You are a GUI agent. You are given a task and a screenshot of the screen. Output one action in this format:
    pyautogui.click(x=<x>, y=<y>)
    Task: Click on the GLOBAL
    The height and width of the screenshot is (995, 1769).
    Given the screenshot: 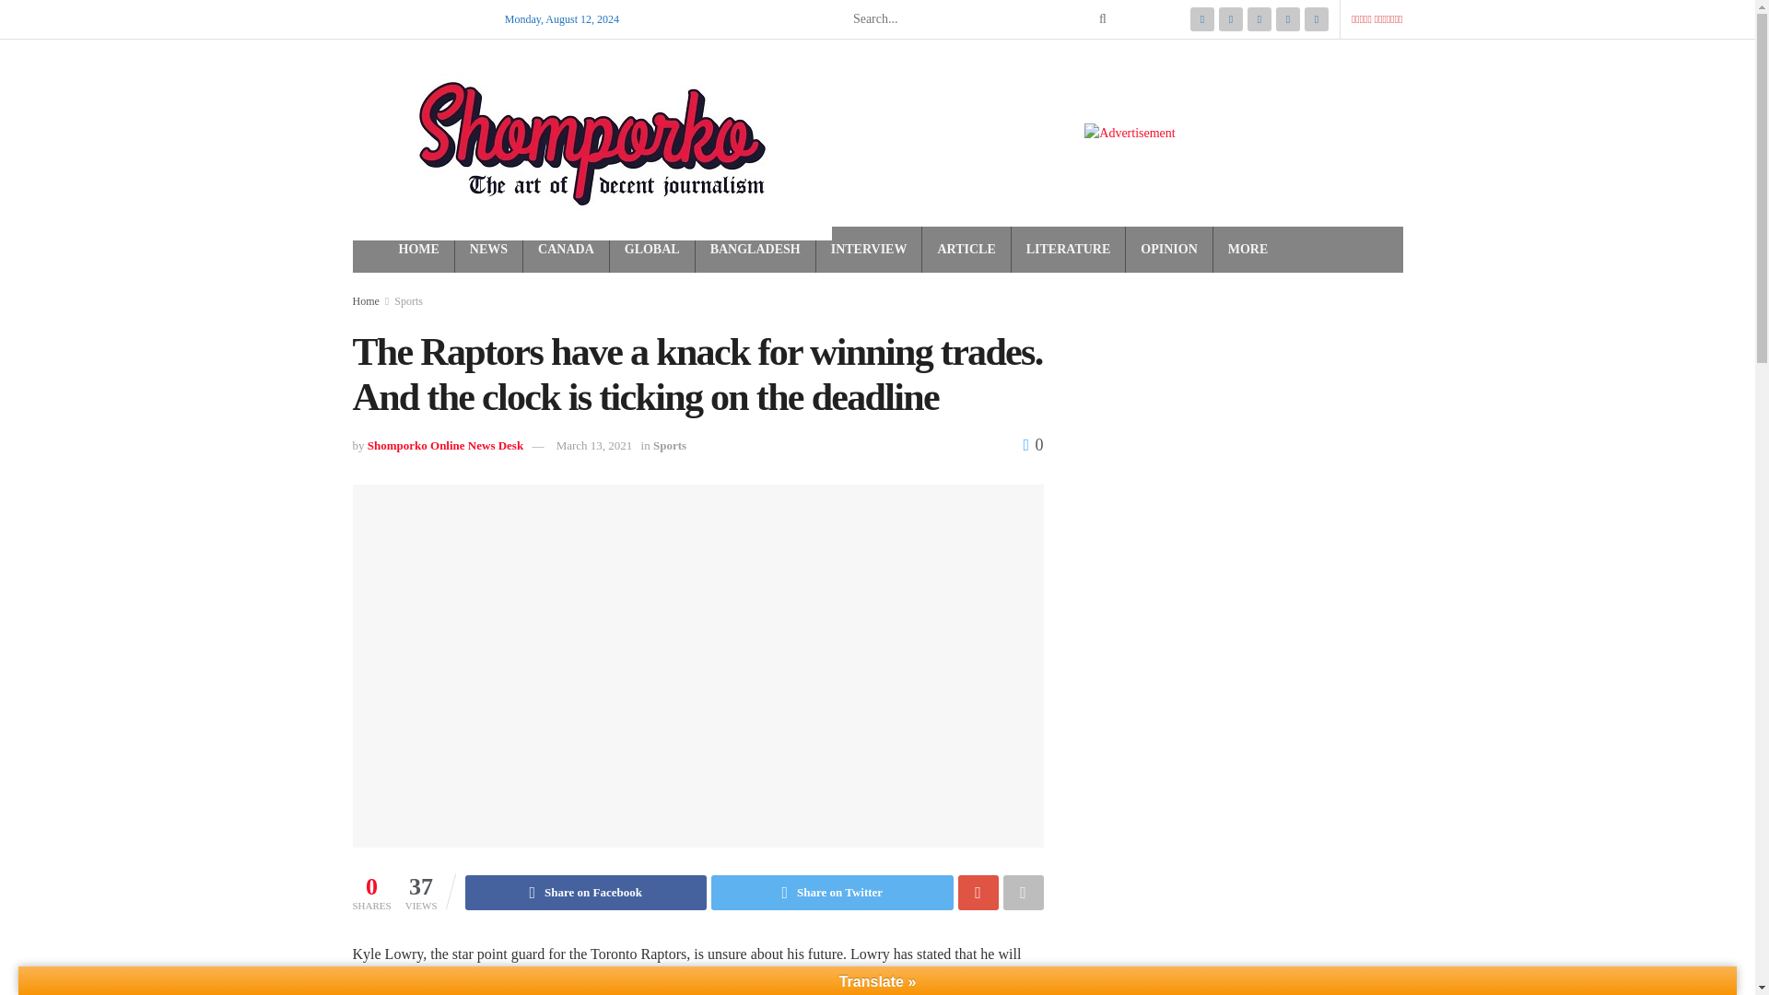 What is the action you would take?
    pyautogui.click(x=651, y=250)
    